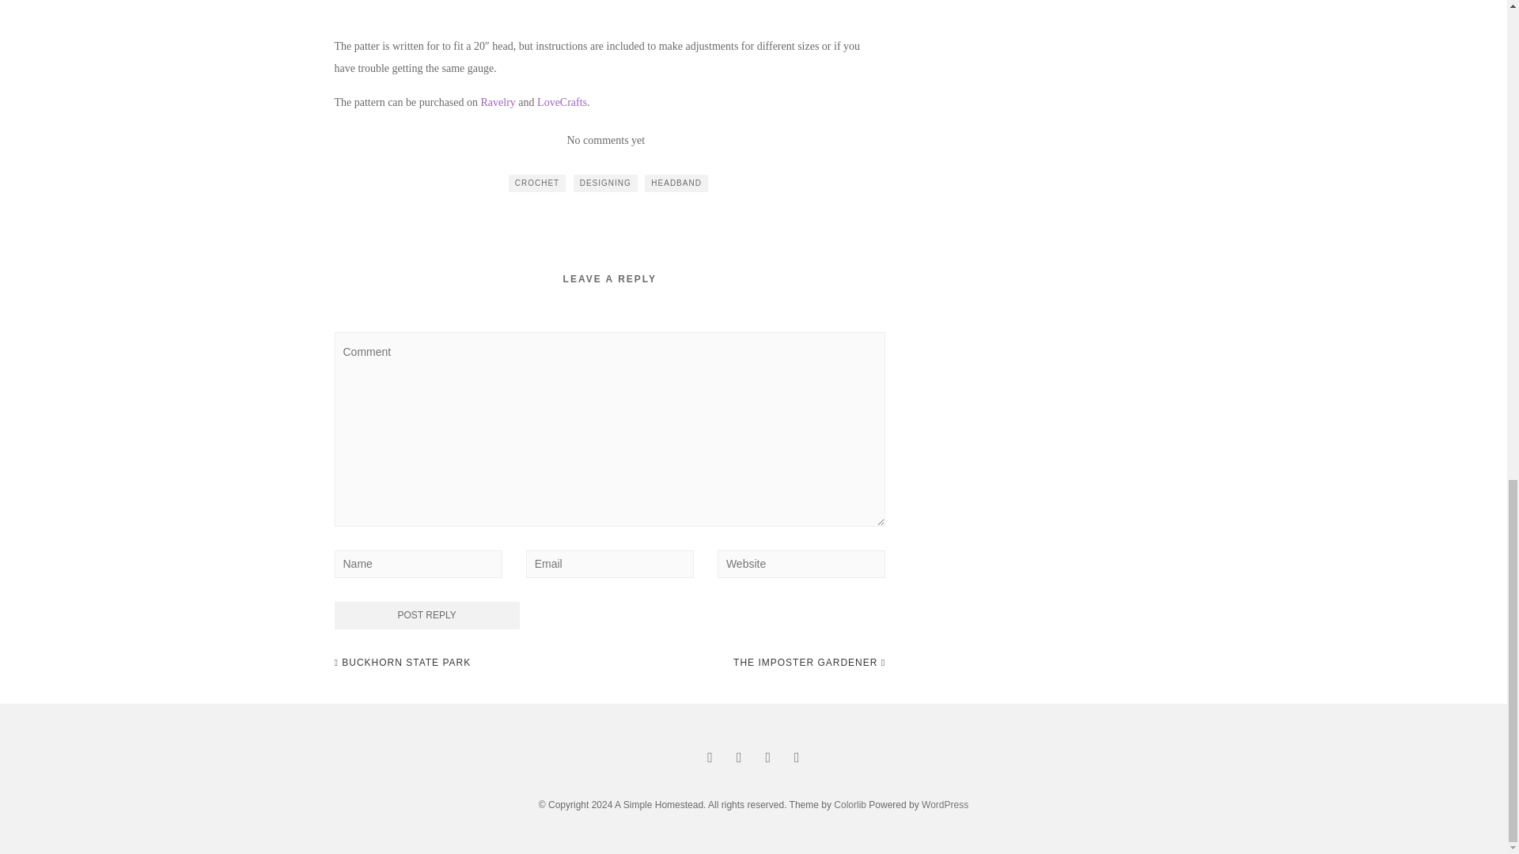 Image resolution: width=1519 pixels, height=854 pixels. Describe the element at coordinates (498, 103) in the screenshot. I see `Ravelry` at that location.